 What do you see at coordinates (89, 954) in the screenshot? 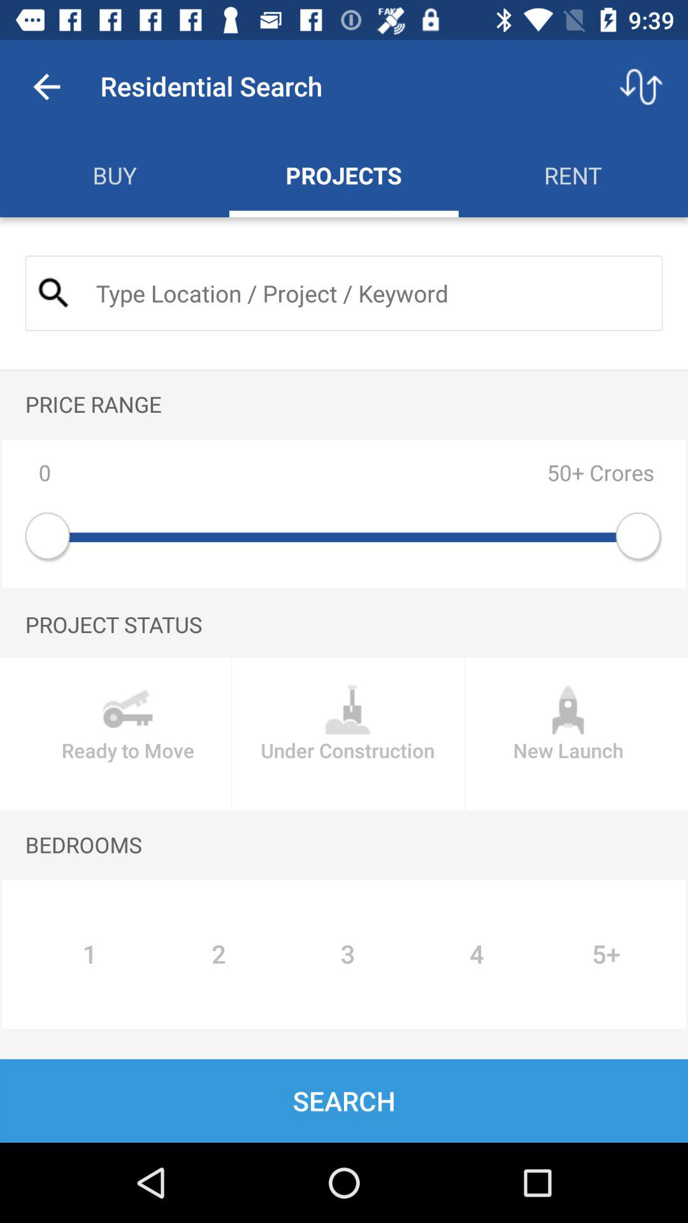
I see `turn on the icon to the left of 2 icon` at bounding box center [89, 954].